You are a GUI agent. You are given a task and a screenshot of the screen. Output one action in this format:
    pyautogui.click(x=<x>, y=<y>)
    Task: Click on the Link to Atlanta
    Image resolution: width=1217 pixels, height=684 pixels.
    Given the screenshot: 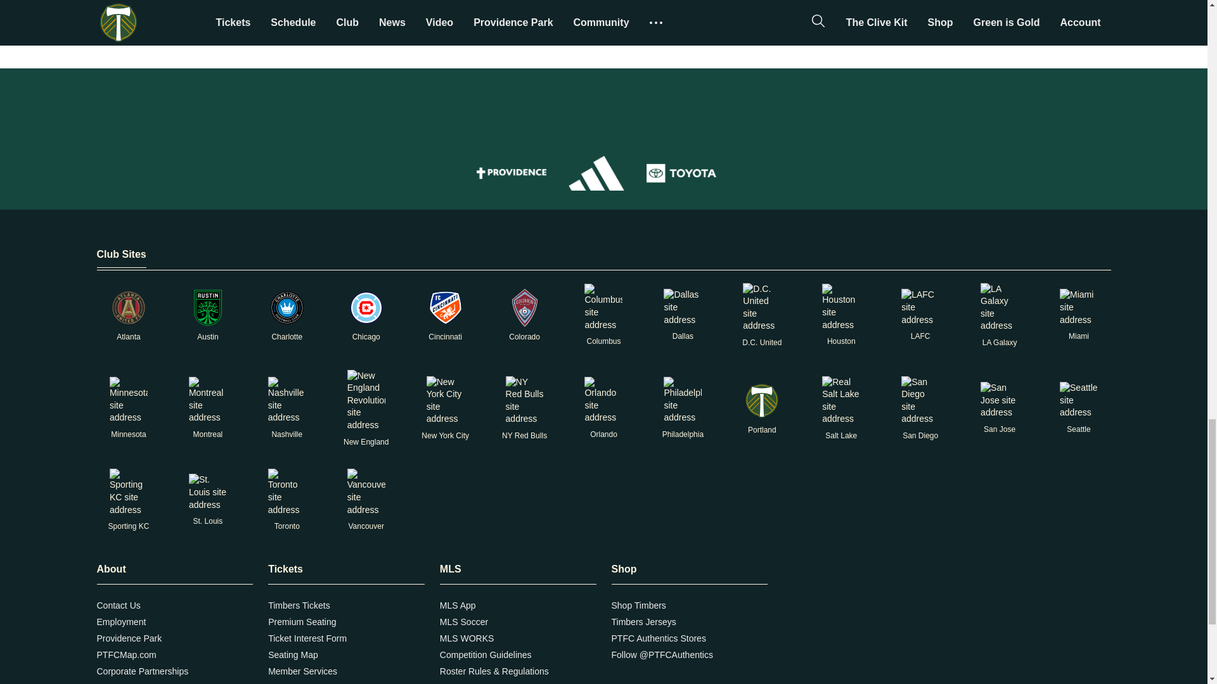 What is the action you would take?
    pyautogui.click(x=128, y=308)
    